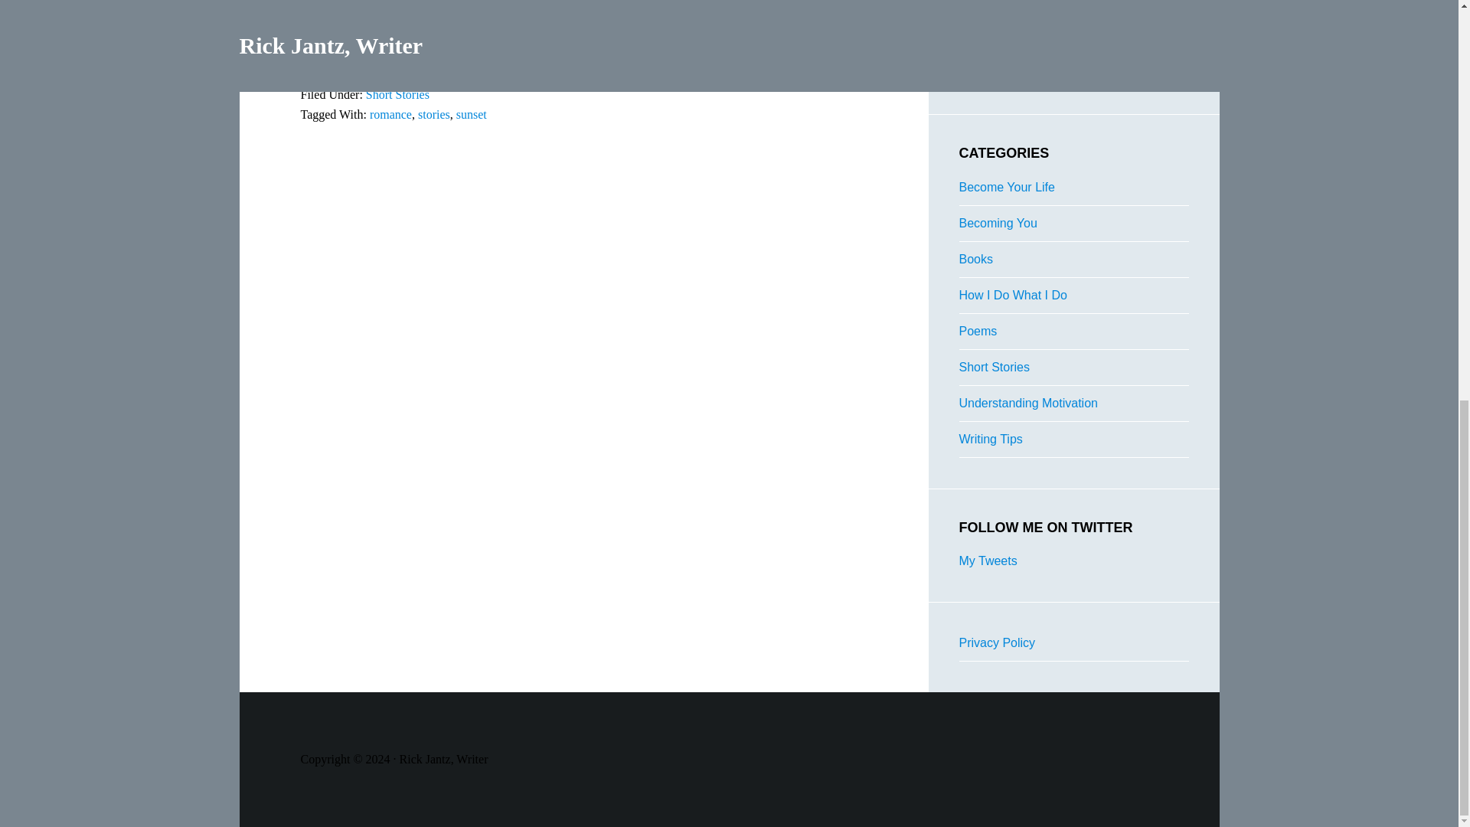 This screenshot has height=827, width=1470. Describe the element at coordinates (433, 114) in the screenshot. I see `stories` at that location.